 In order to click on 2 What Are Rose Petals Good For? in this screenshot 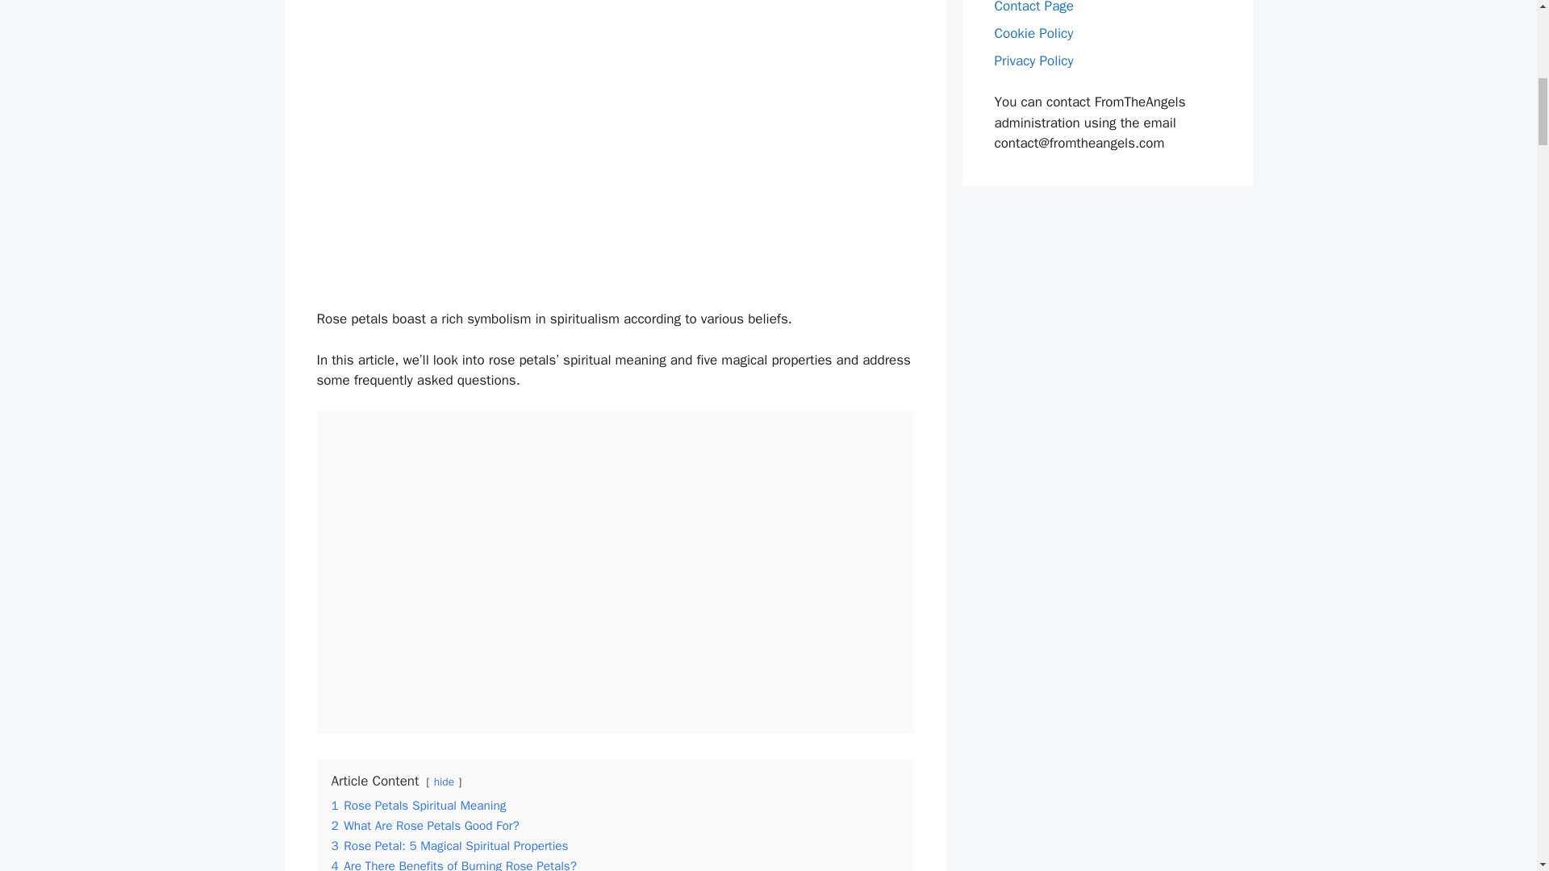, I will do `click(424, 826)`.